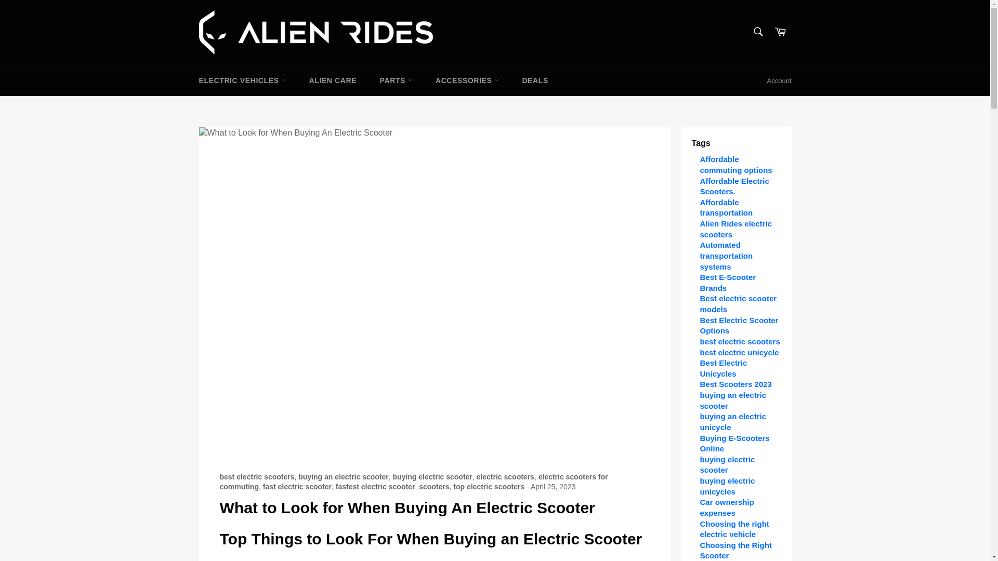  What do you see at coordinates (734, 443) in the screenshot?
I see `Show articles tagged Buying E-Scooters Online` at bounding box center [734, 443].